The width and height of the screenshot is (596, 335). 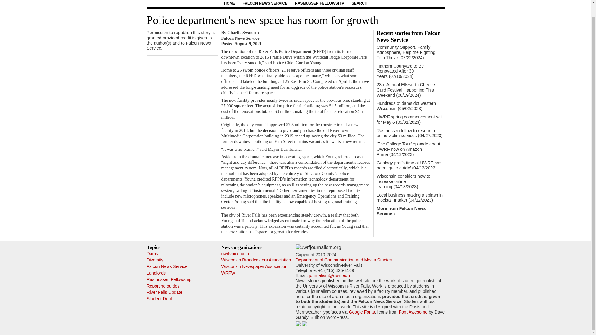 I want to click on Website of the Student Voice, the weekly campus newspaper., so click(x=235, y=254).